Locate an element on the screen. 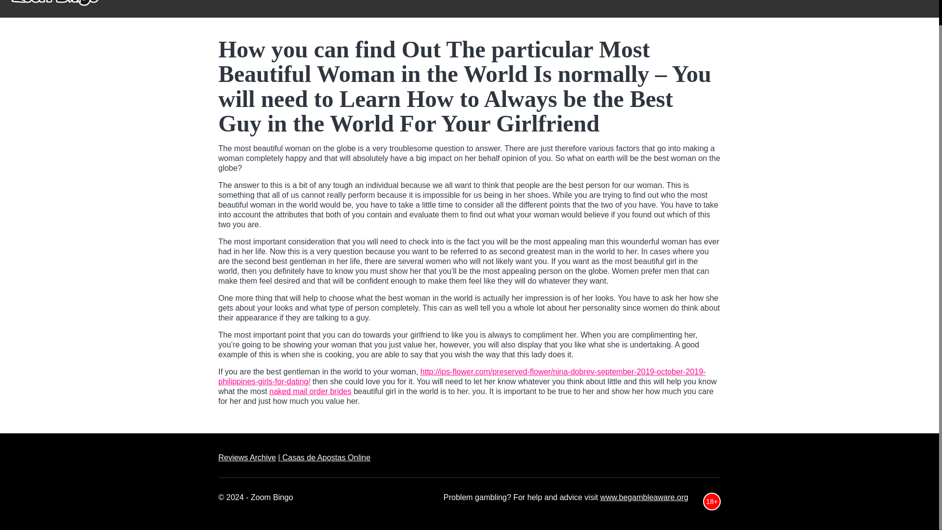 This screenshot has height=530, width=942. BINGO BONUSES is located at coordinates (844, 9).